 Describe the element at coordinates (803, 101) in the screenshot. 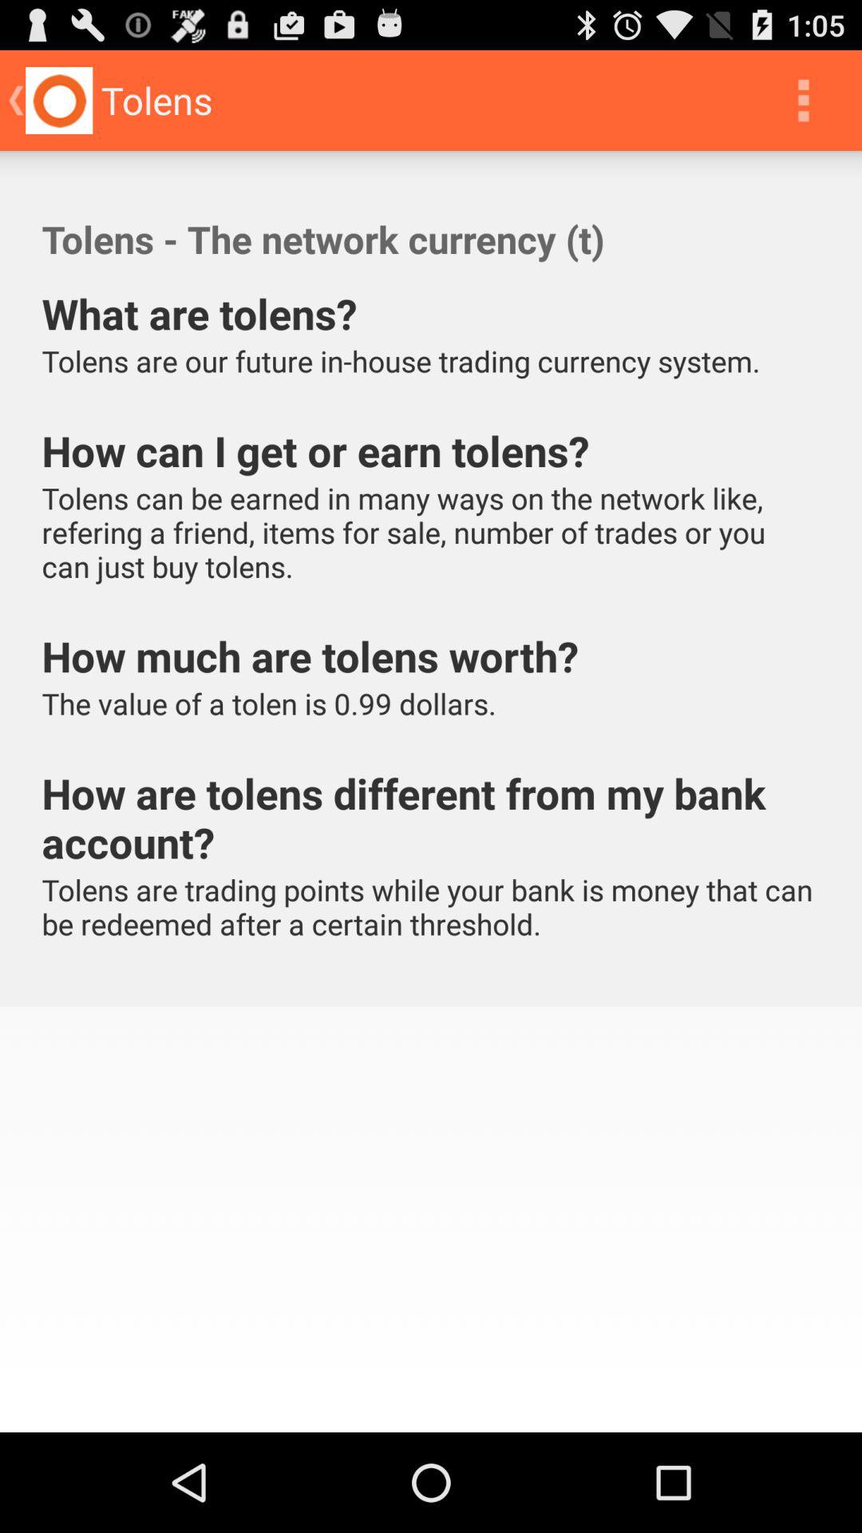

I see `turn on the icon next to tolens app` at that location.